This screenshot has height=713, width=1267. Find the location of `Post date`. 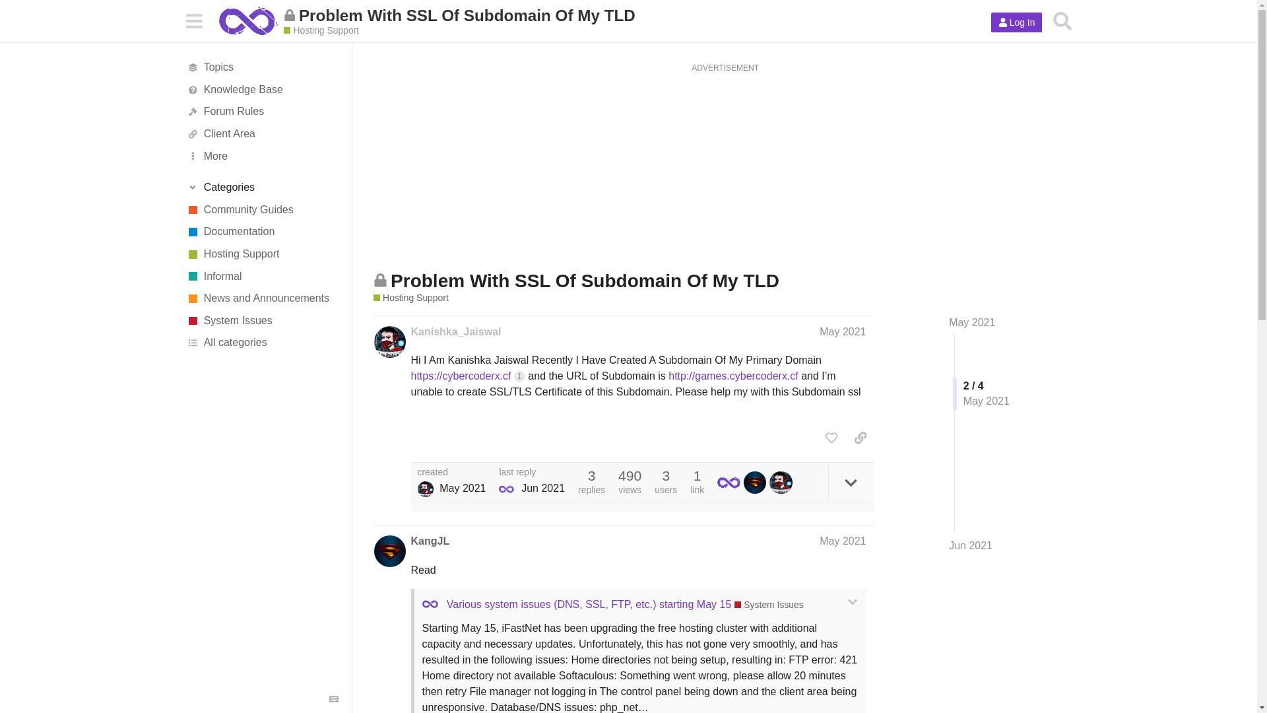

Post date is located at coordinates (842, 331).